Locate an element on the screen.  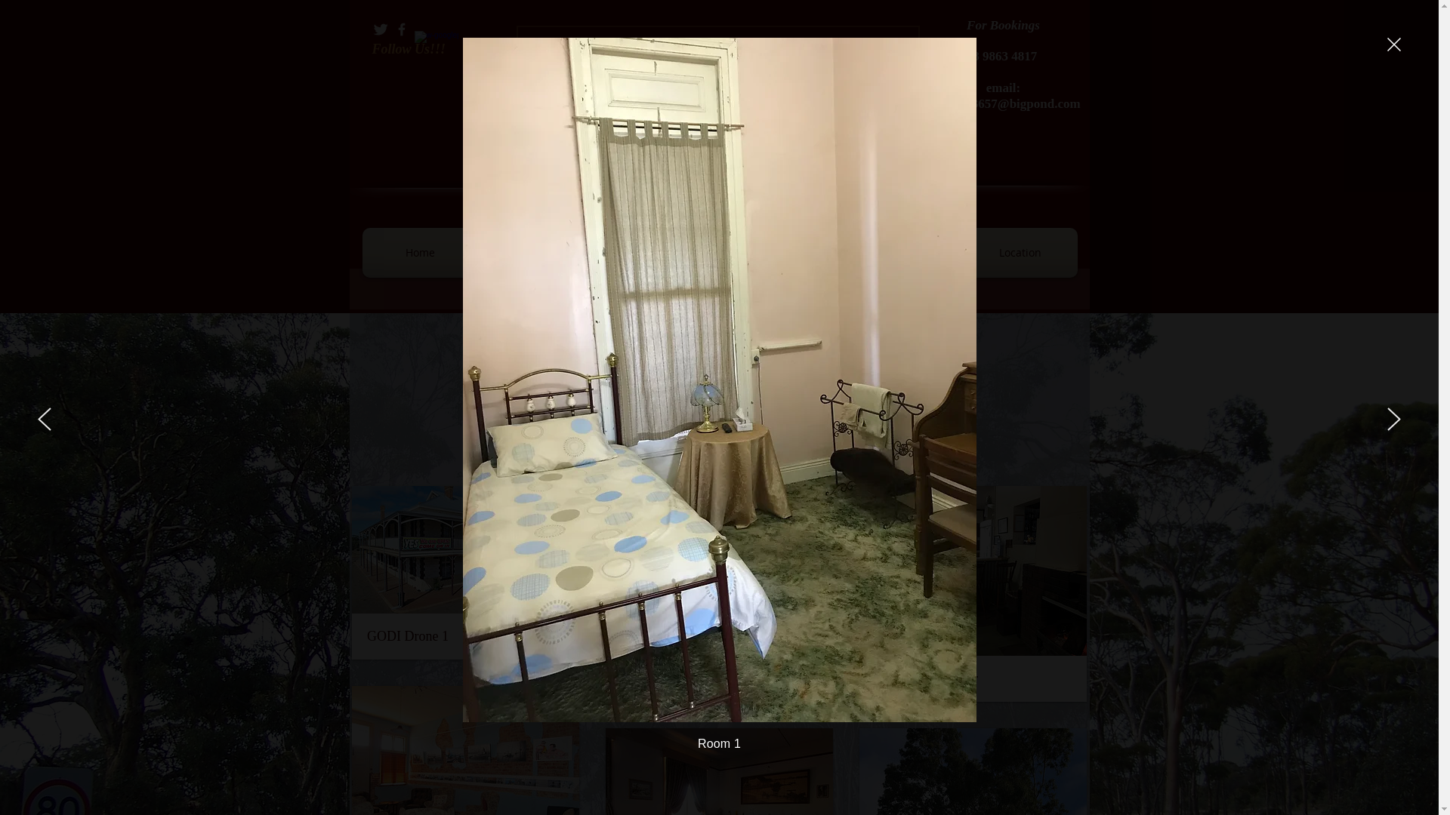
Our Property is located at coordinates (780, 253).